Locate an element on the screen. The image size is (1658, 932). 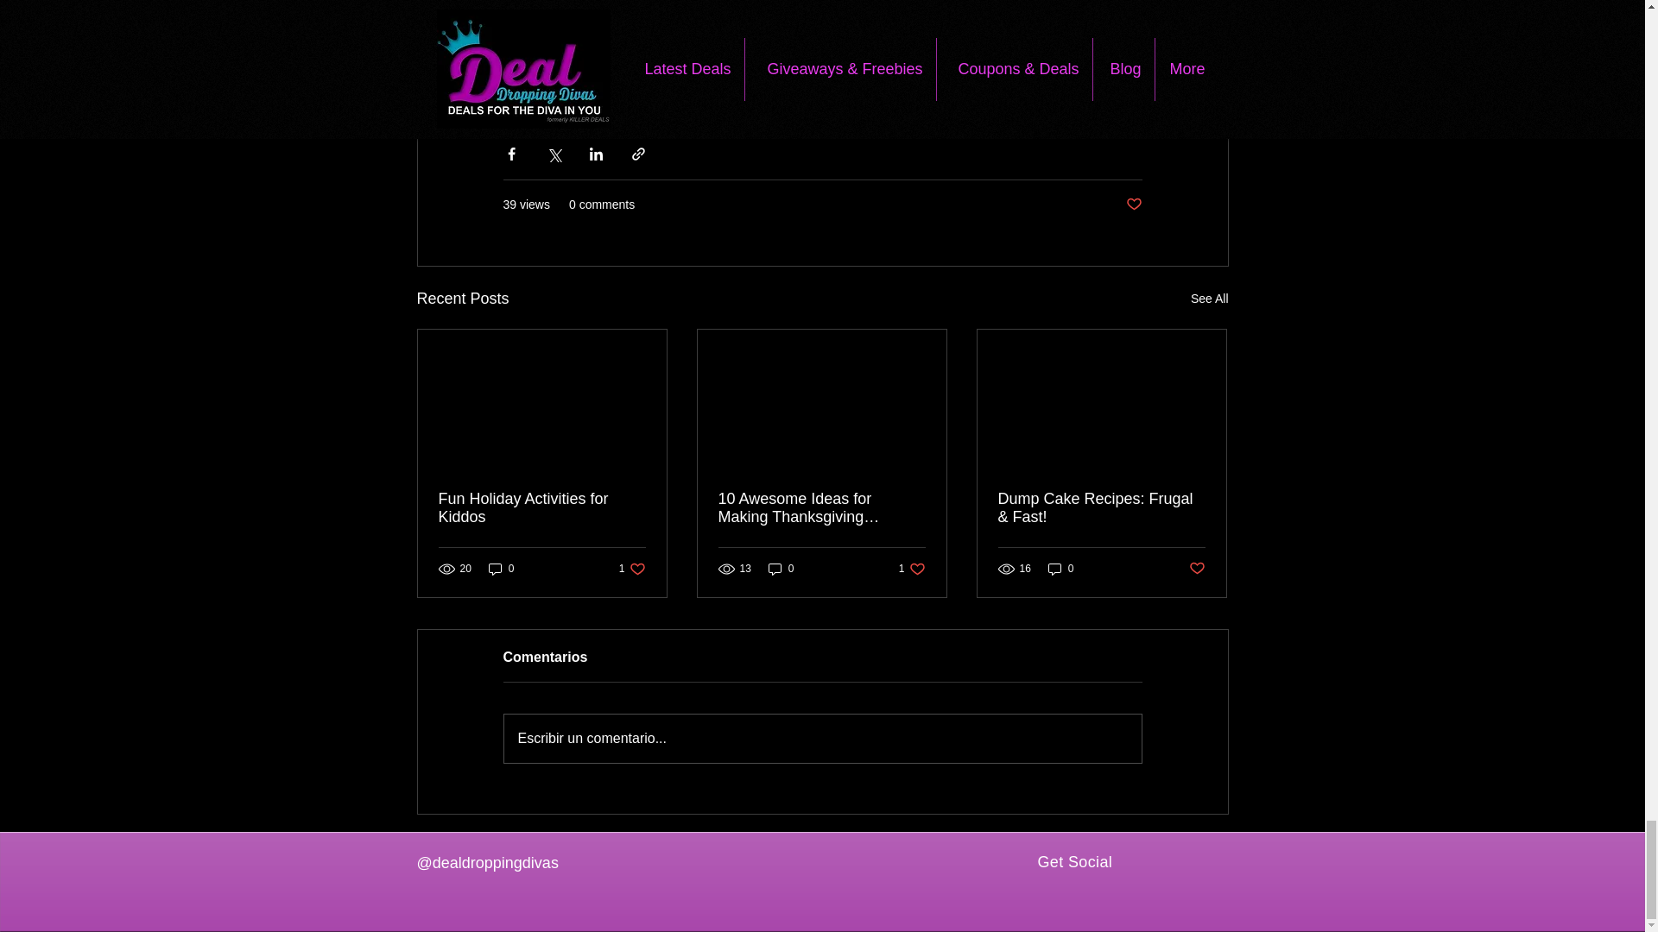
Post not marked as liked is located at coordinates (501, 569).